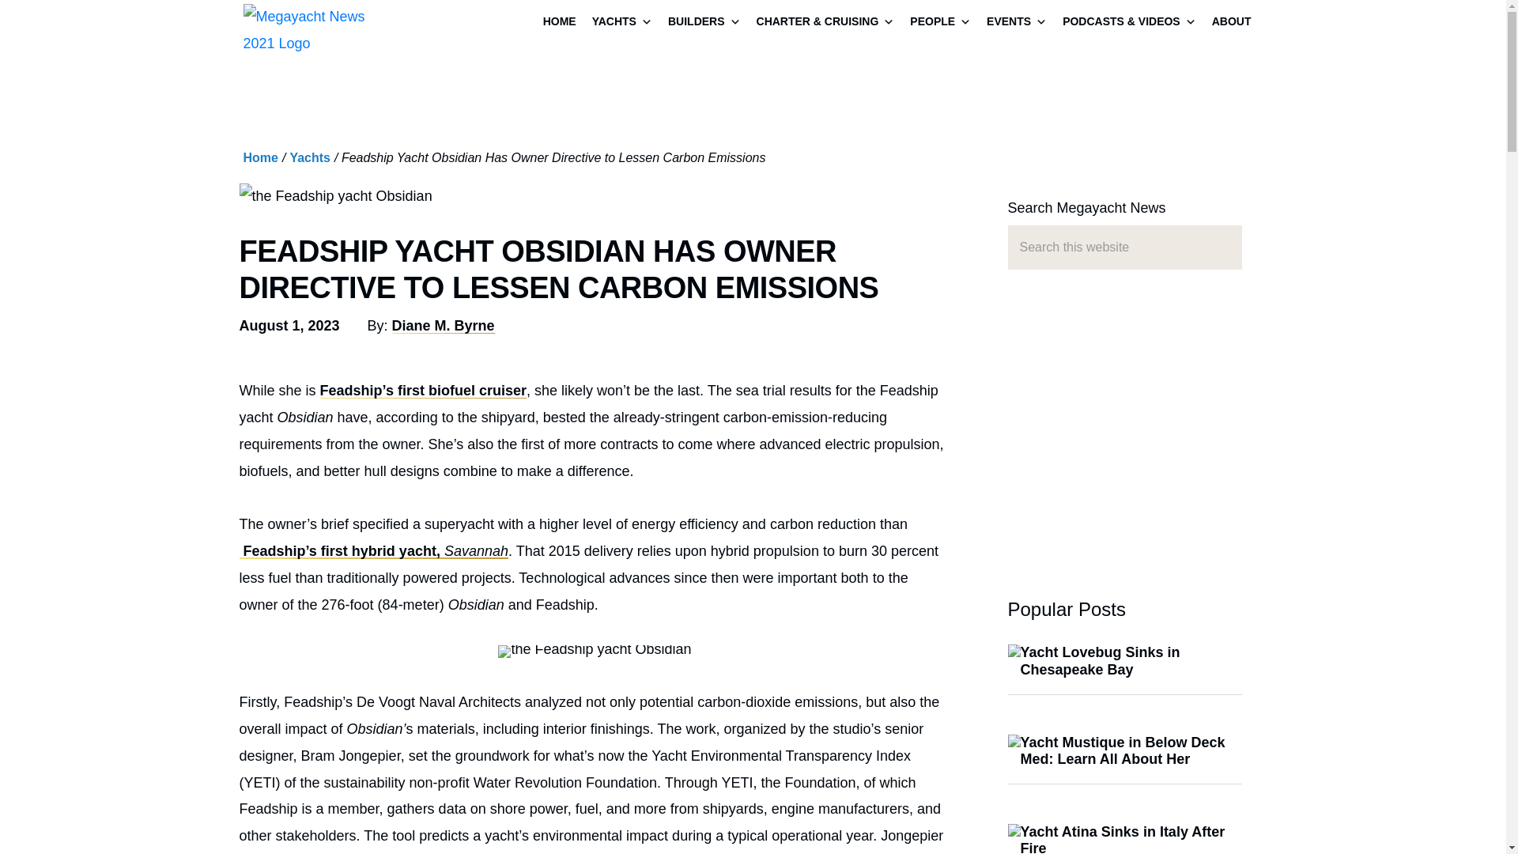 The width and height of the screenshot is (1518, 854). Describe the element at coordinates (622, 23) in the screenshot. I see `YACHTS` at that location.